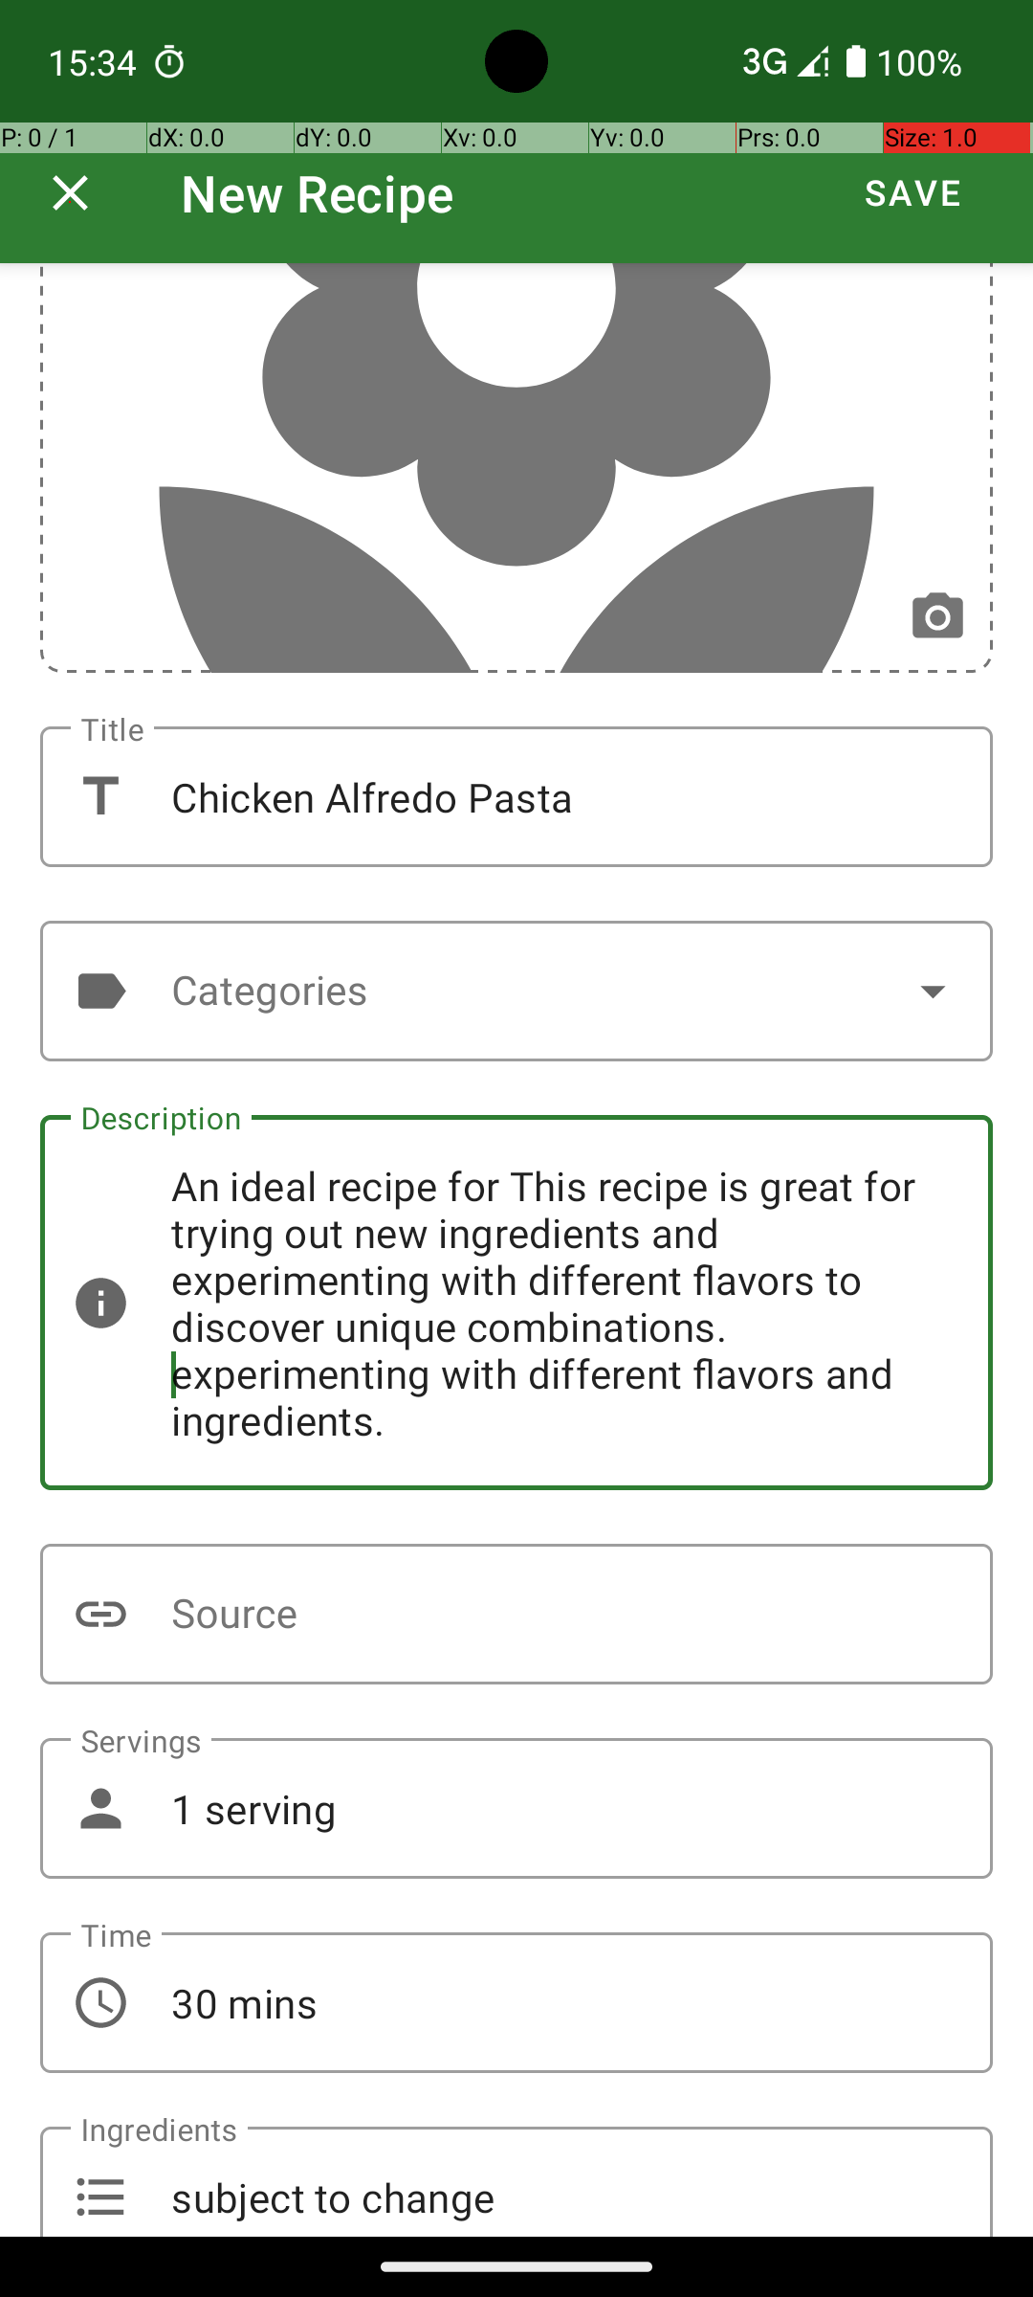 The image size is (1033, 2297). What do you see at coordinates (516, 796) in the screenshot?
I see `Chicken Alfredo Pasta` at bounding box center [516, 796].